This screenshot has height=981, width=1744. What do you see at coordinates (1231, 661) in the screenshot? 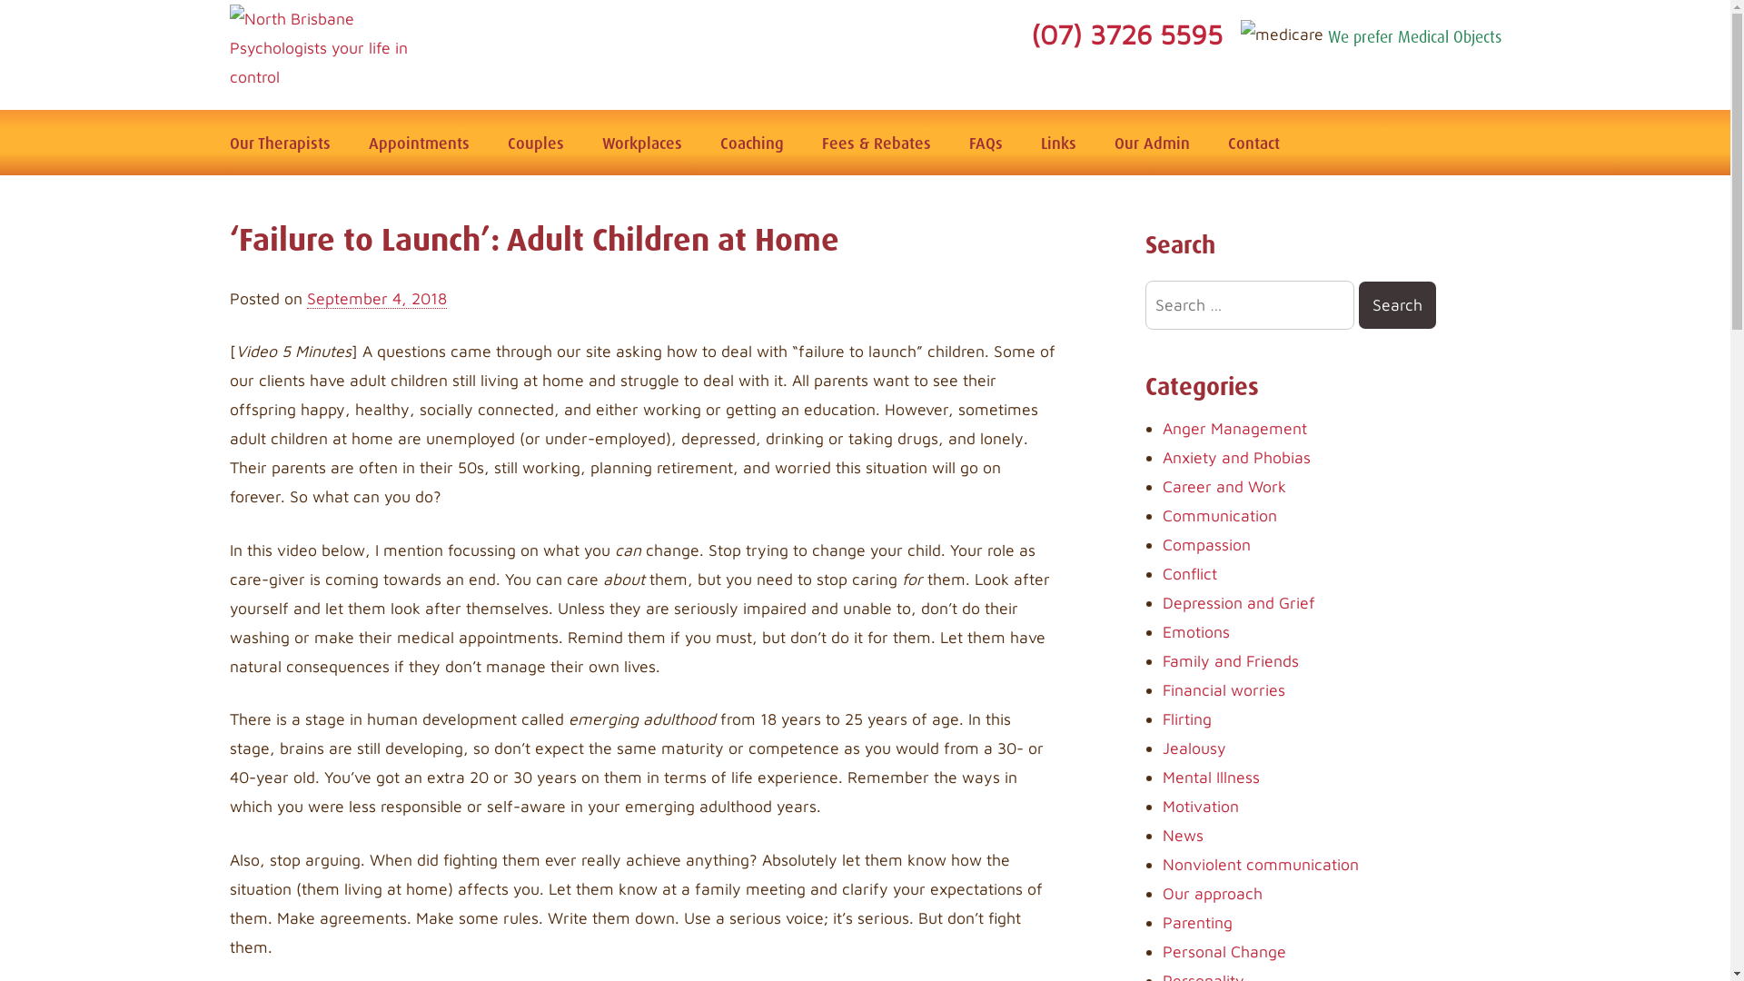
I see `Family and Friends` at bounding box center [1231, 661].